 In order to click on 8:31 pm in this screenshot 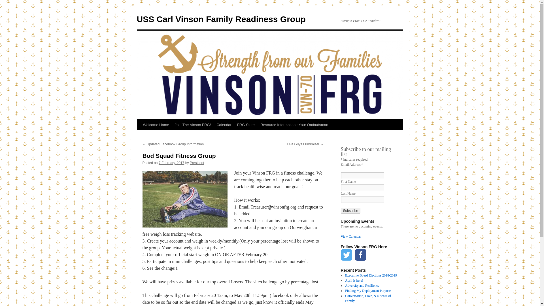, I will do `click(171, 163)`.